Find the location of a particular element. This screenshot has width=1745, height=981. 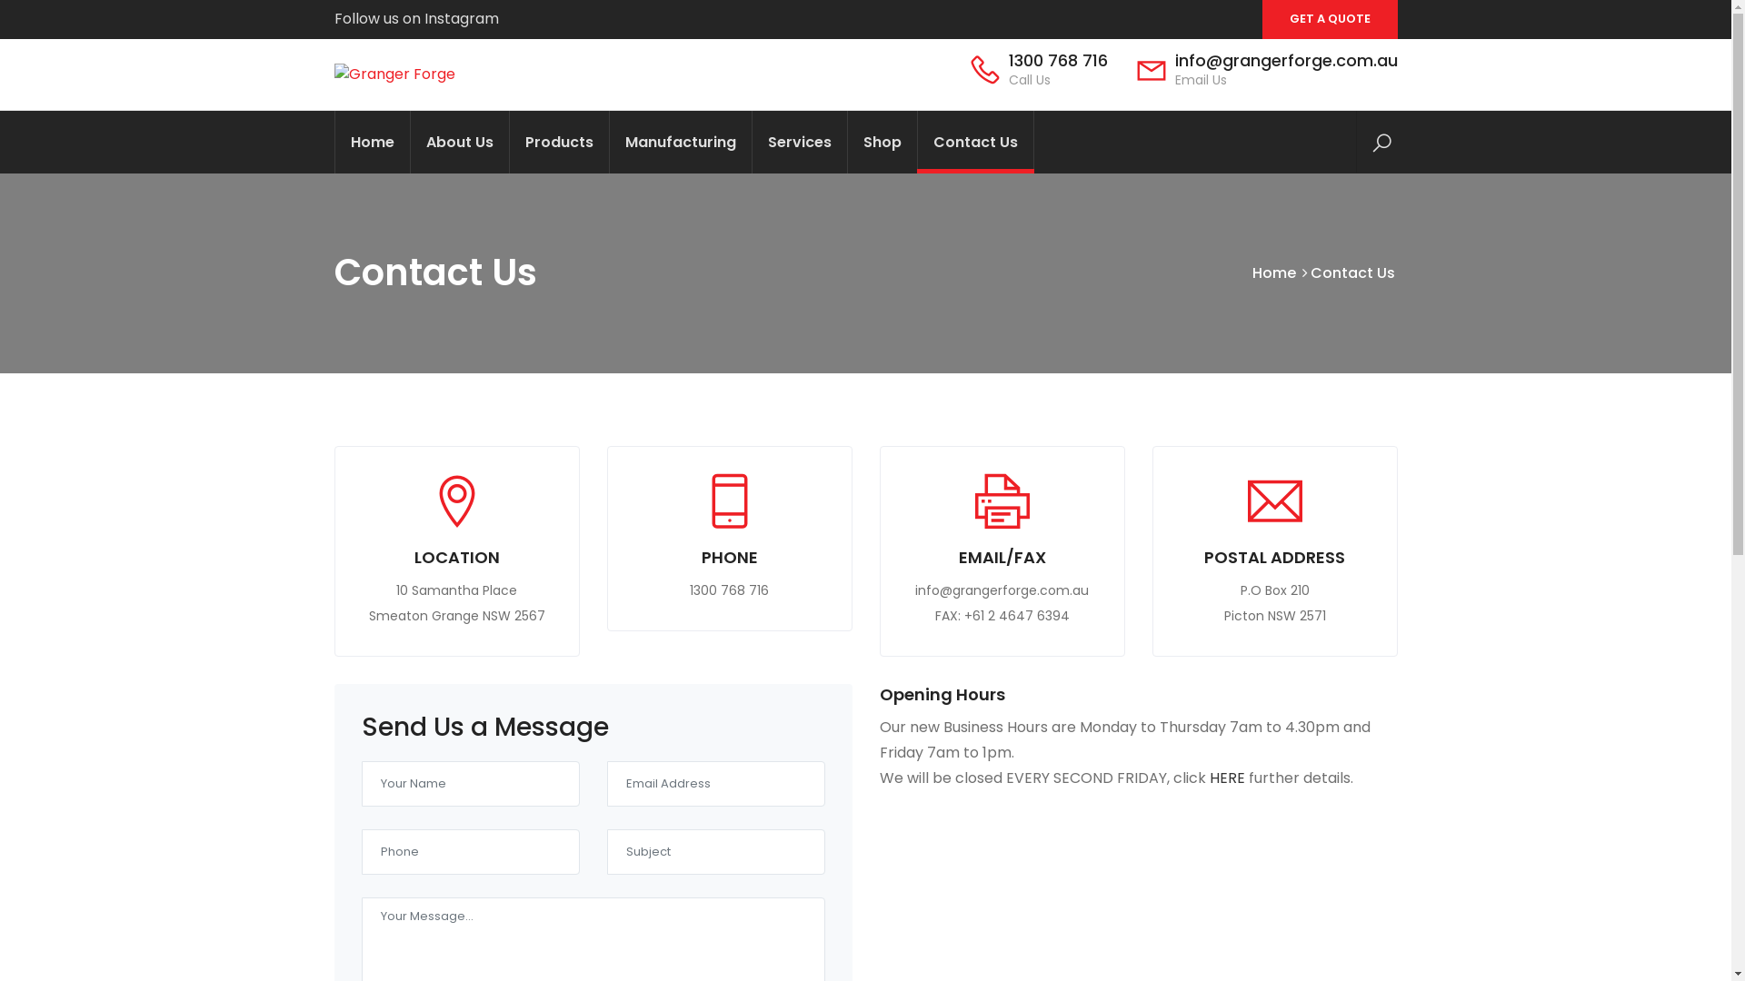

Manufacturing is located at coordinates (680, 142).